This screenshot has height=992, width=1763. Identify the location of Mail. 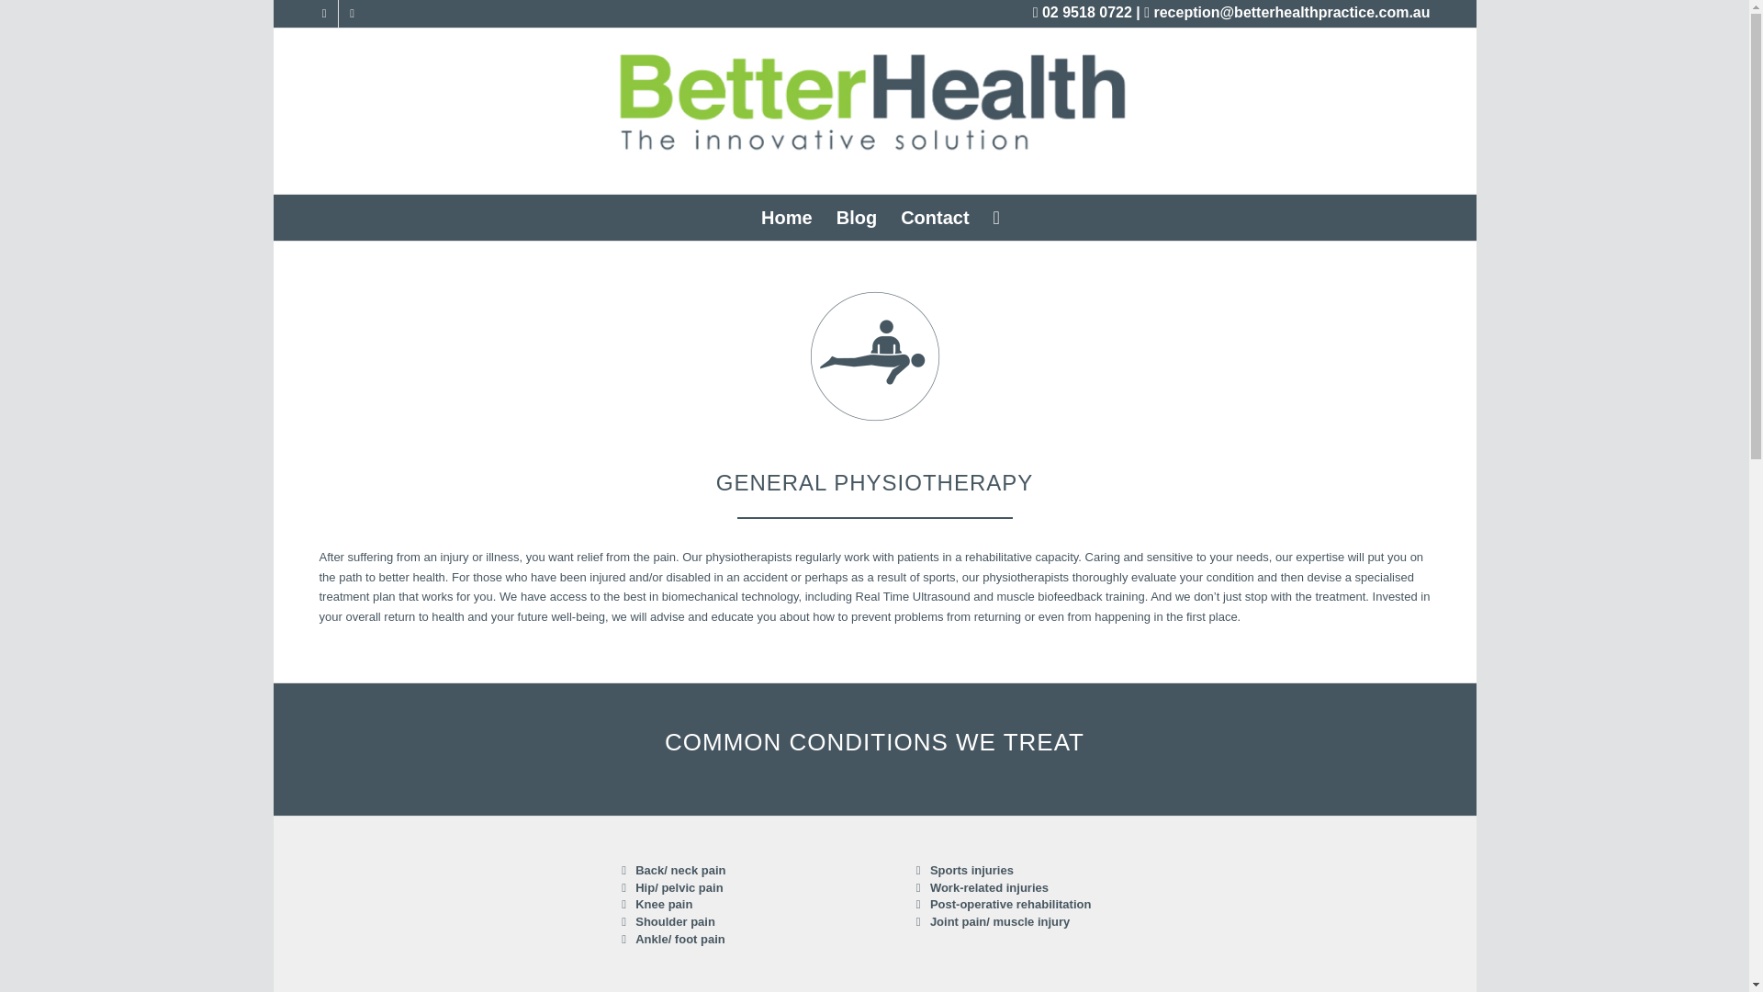
(351, 14).